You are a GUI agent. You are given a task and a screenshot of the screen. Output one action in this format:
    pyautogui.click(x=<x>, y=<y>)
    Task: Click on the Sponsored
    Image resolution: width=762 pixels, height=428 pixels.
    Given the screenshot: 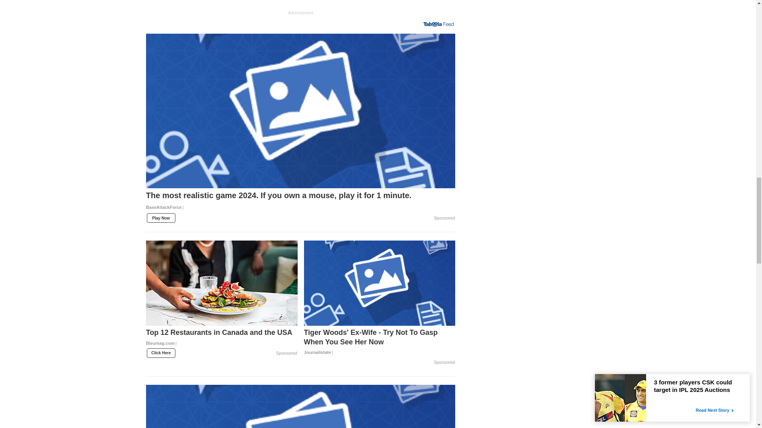 What is the action you would take?
    pyautogui.click(x=444, y=218)
    